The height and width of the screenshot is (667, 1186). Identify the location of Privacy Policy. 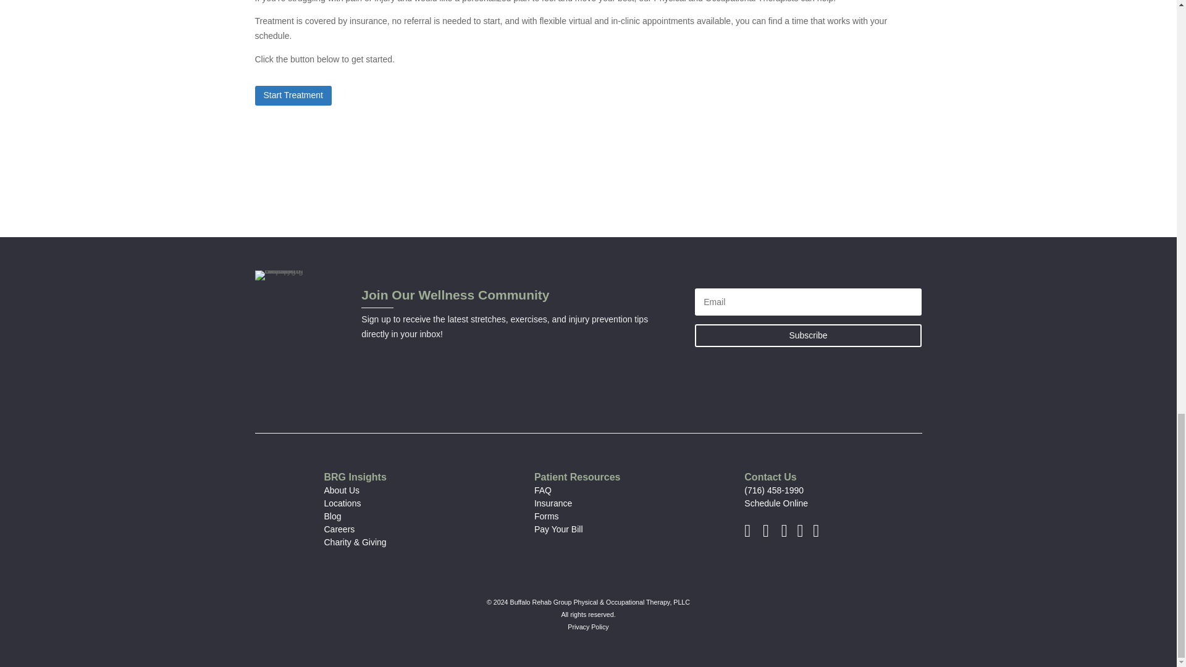
(588, 626).